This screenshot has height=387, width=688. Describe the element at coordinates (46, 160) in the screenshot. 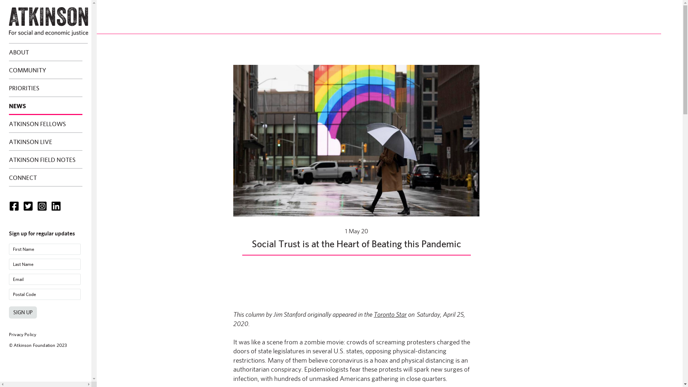

I see `ATKINSON FIELD NOTES` at that location.